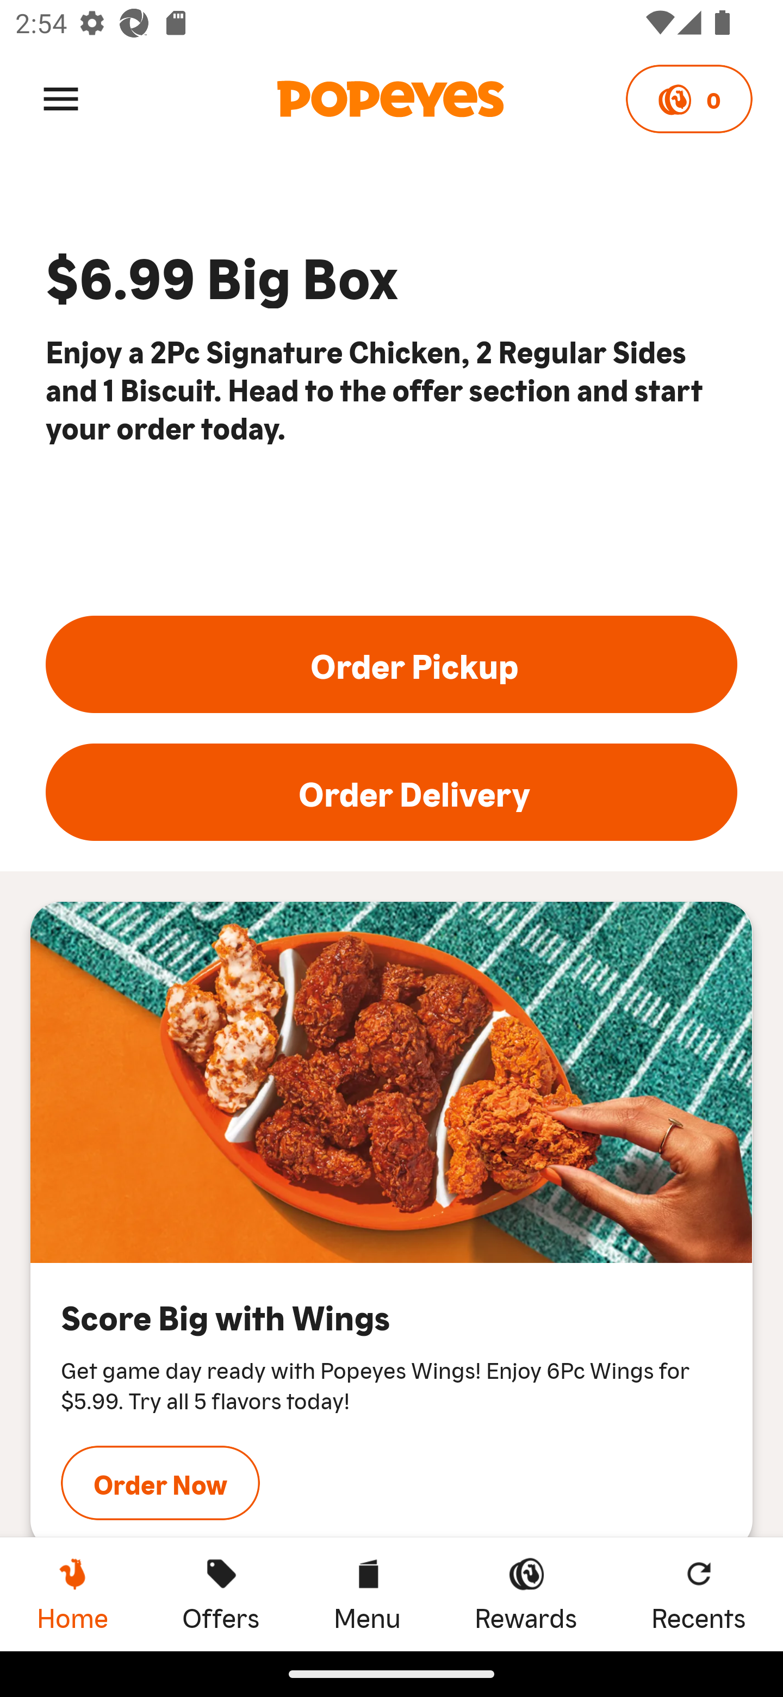 The height and width of the screenshot is (1697, 783). Describe the element at coordinates (526, 1594) in the screenshot. I see `Rewards Rewards Rewards` at that location.